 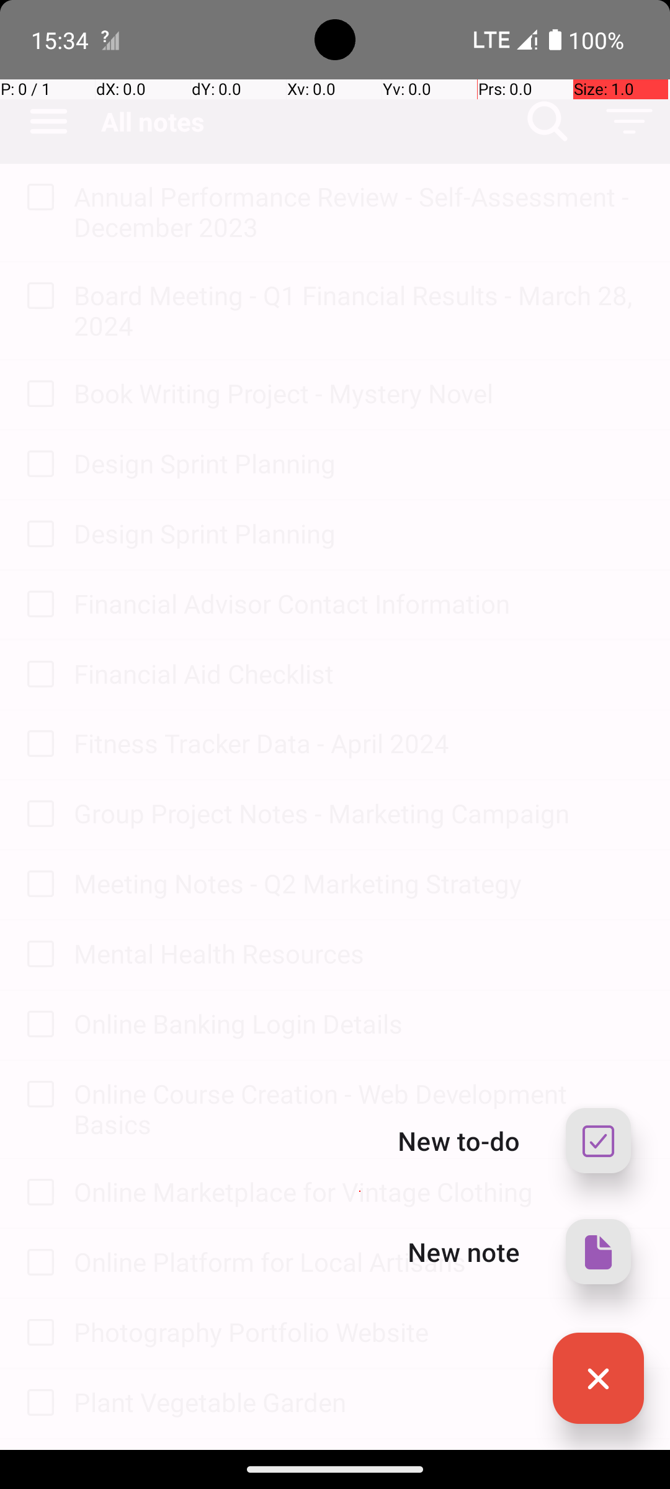 I want to click on to-do: Online Banking Login Details, so click(x=37, y=1025).